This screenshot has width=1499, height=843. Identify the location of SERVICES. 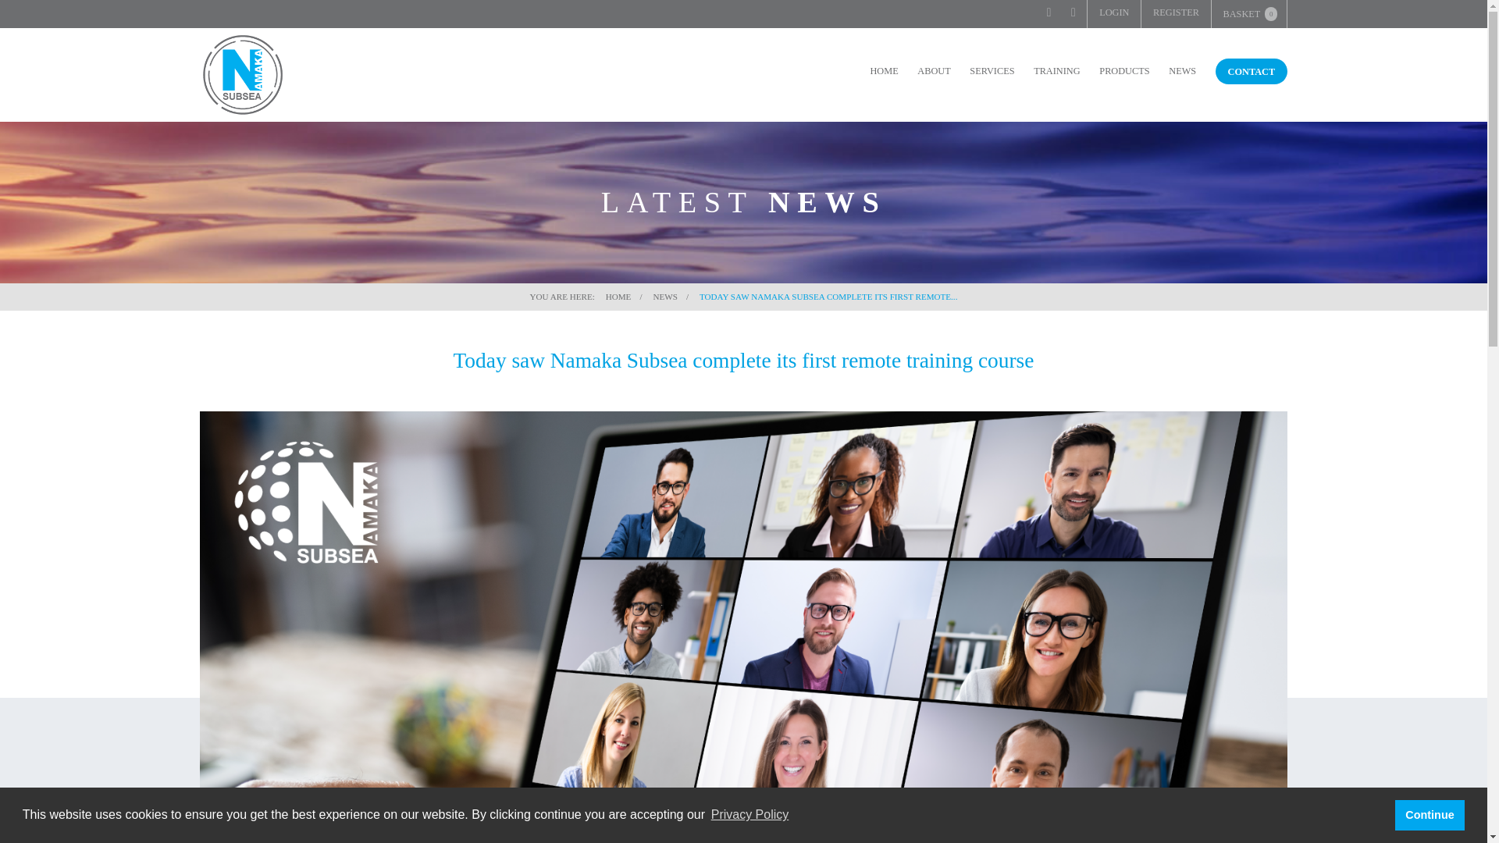
(992, 70).